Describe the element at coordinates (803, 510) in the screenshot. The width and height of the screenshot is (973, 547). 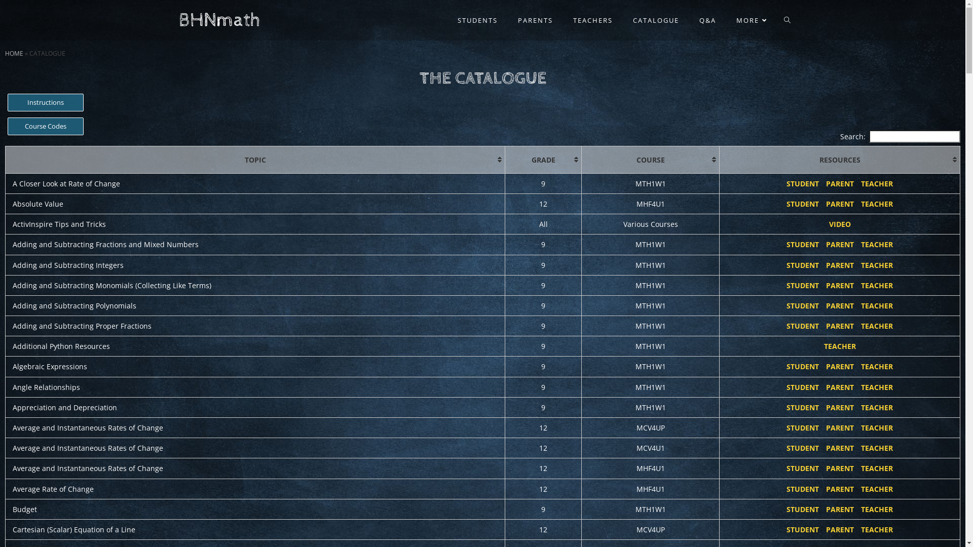
I see `STUDENT` at that location.